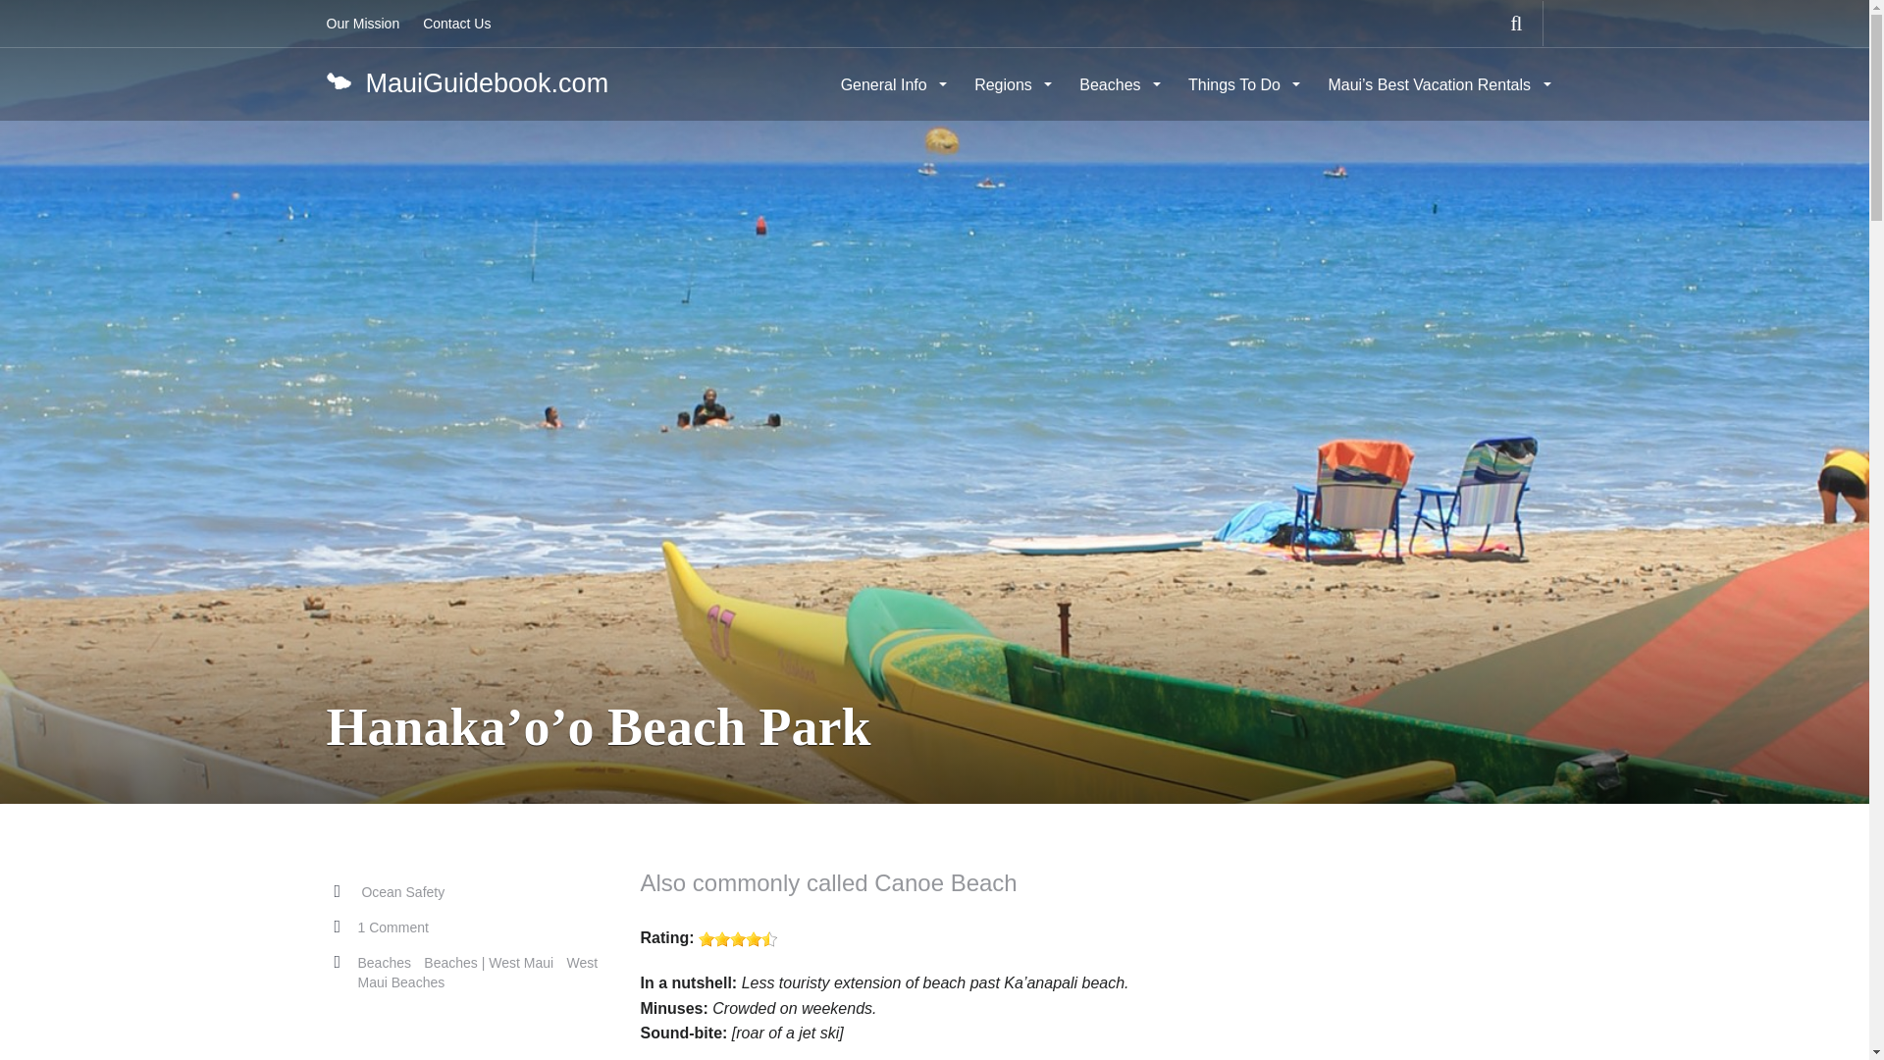 The image size is (1884, 1060). I want to click on Contact Us, so click(456, 24).